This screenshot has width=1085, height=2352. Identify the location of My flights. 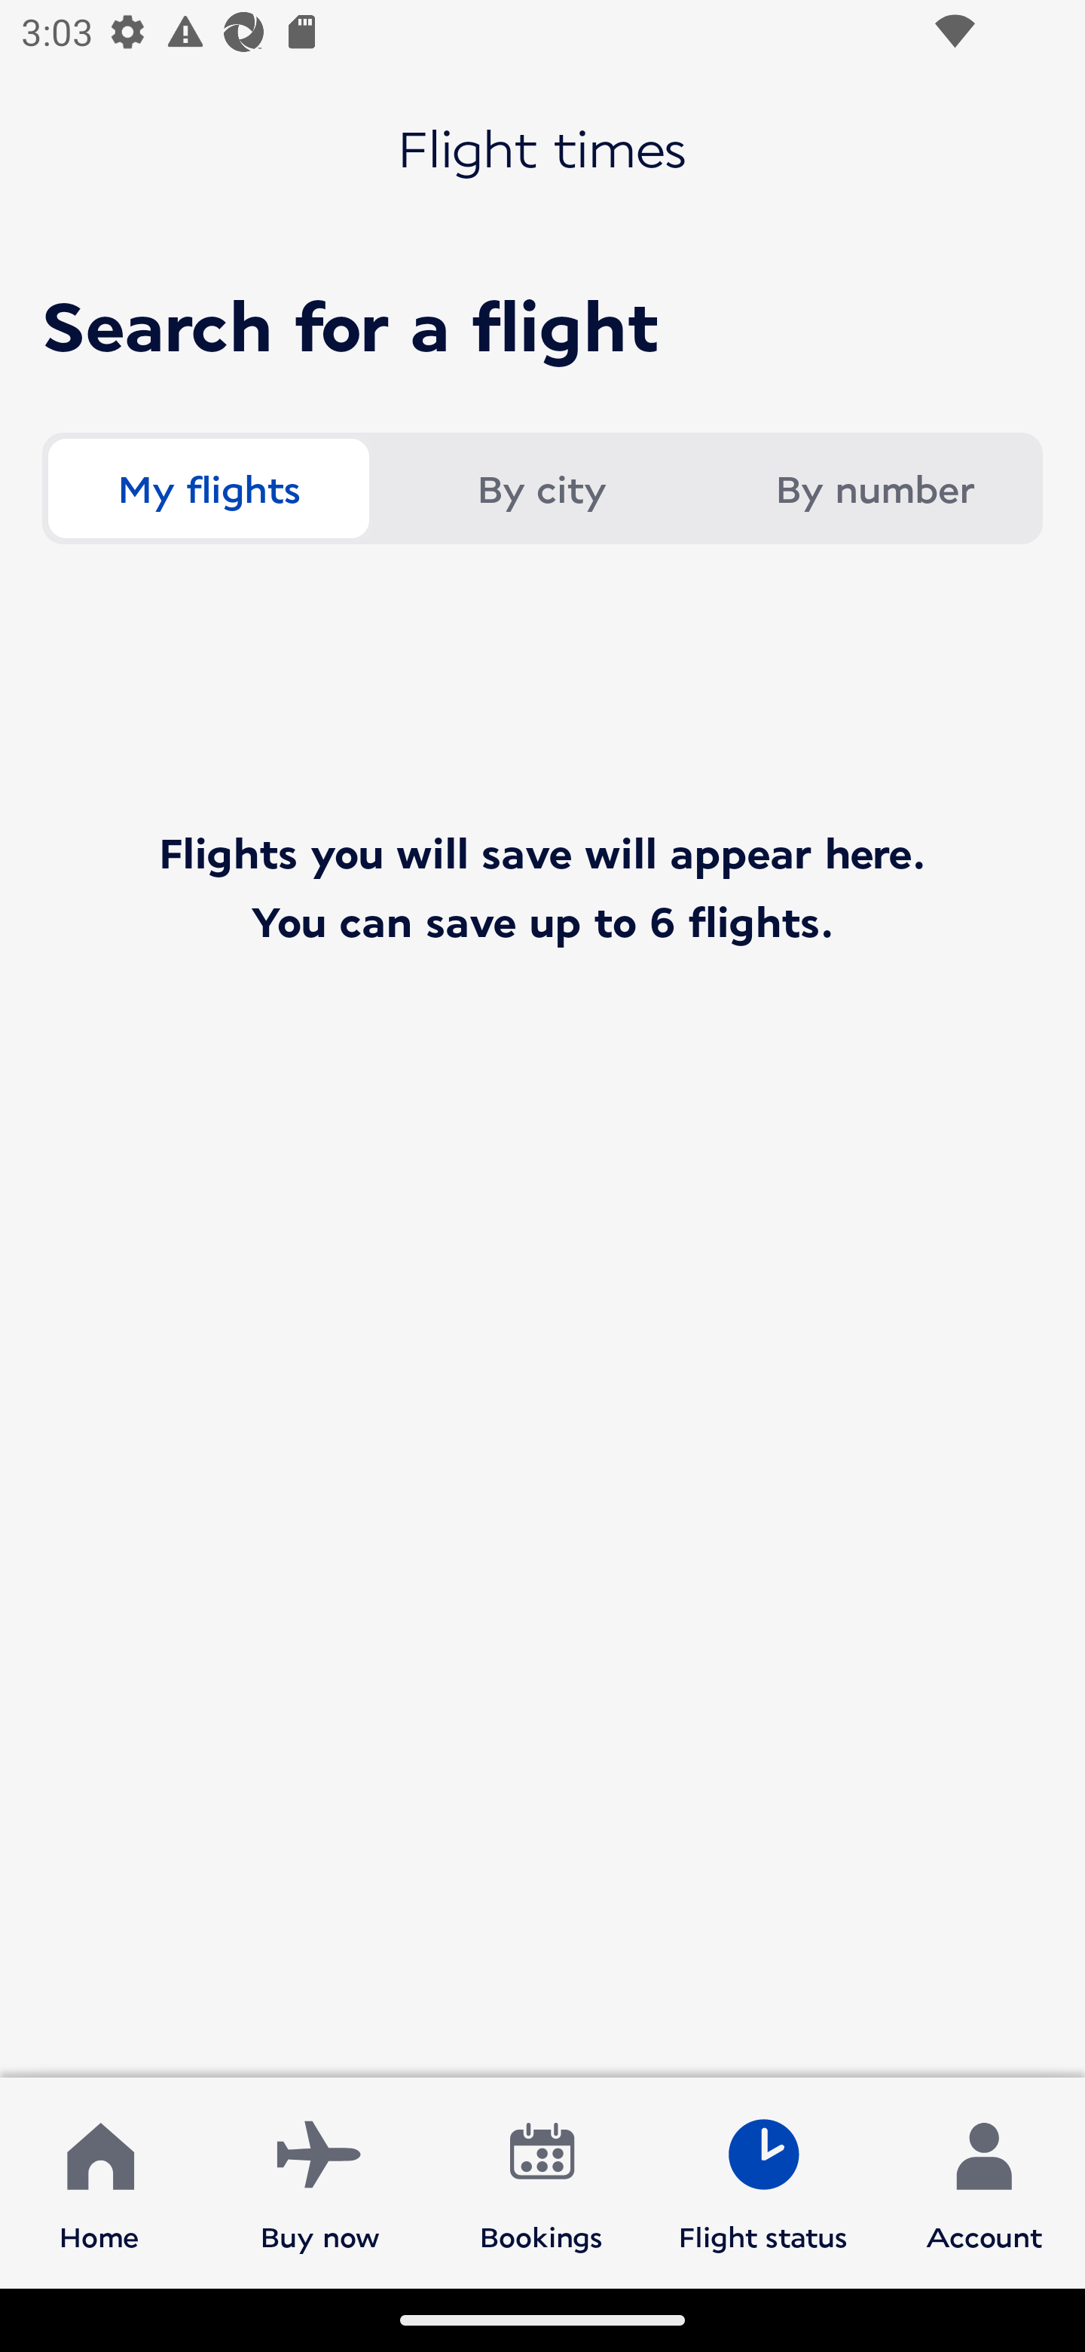
(208, 488).